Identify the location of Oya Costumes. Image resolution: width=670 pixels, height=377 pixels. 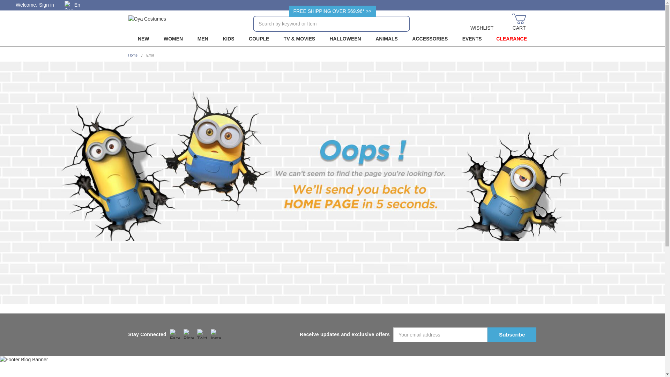
(147, 22).